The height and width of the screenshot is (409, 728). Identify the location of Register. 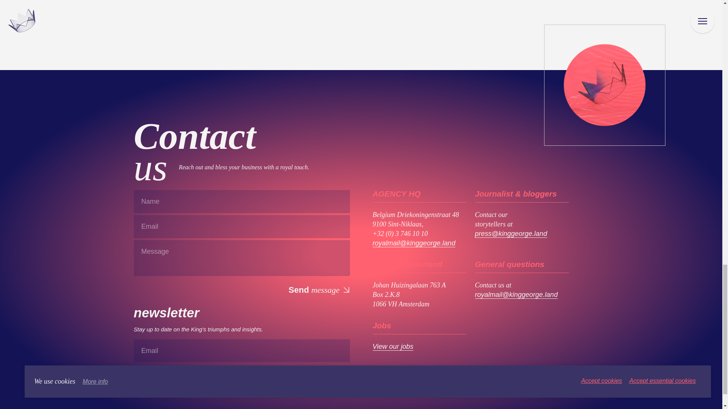
(327, 374).